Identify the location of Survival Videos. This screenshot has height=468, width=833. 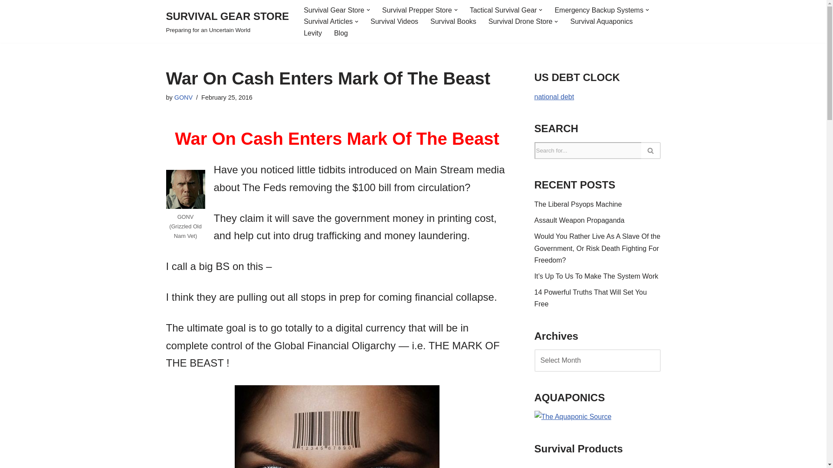
(601, 21).